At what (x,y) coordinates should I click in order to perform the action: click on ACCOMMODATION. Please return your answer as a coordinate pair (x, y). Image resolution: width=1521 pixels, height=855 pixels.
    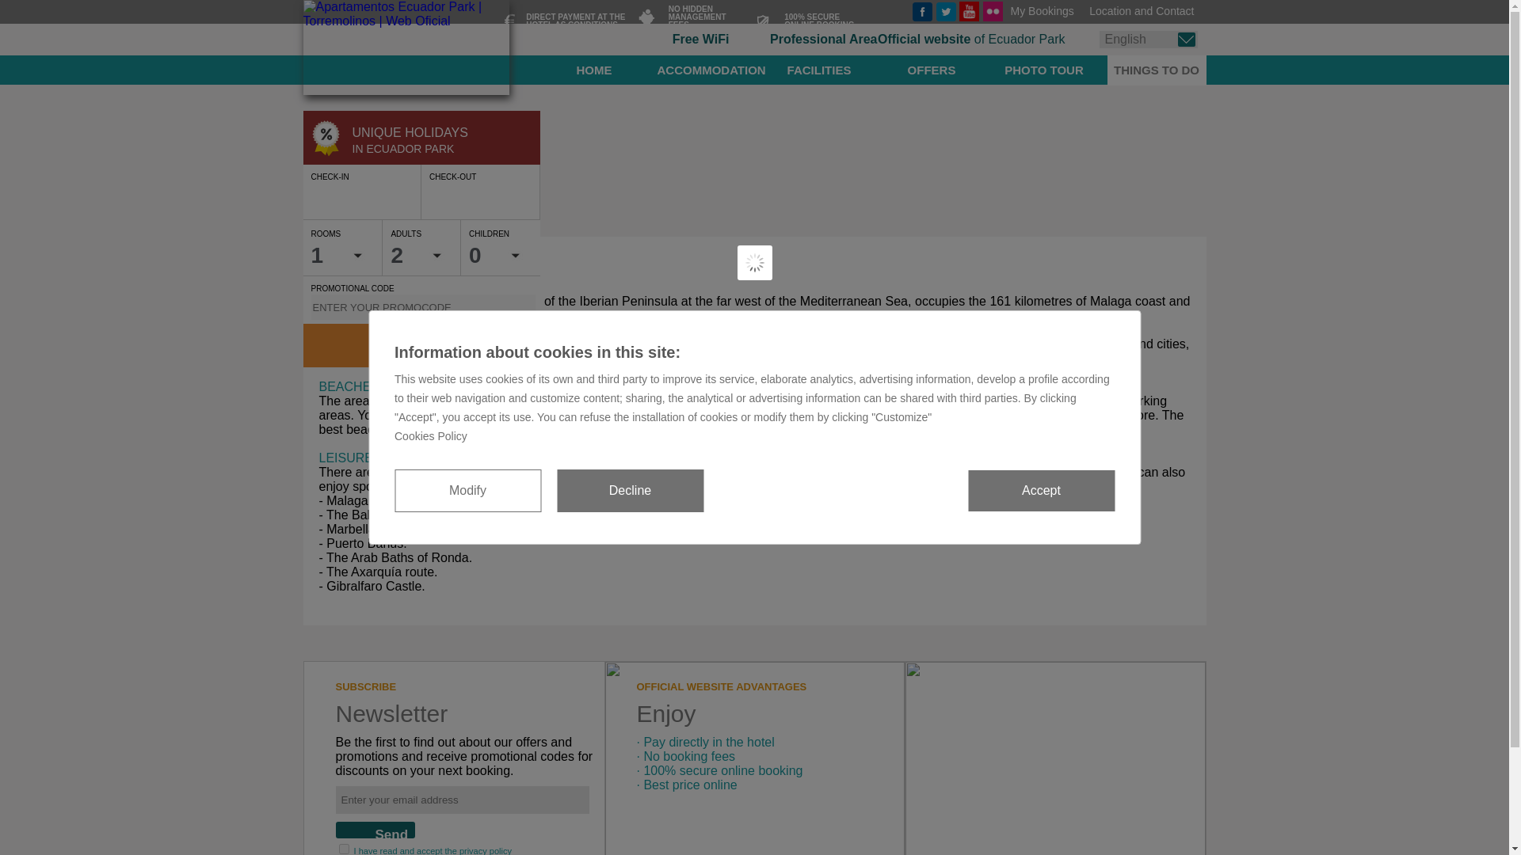
    Looking at the image, I should click on (711, 70).